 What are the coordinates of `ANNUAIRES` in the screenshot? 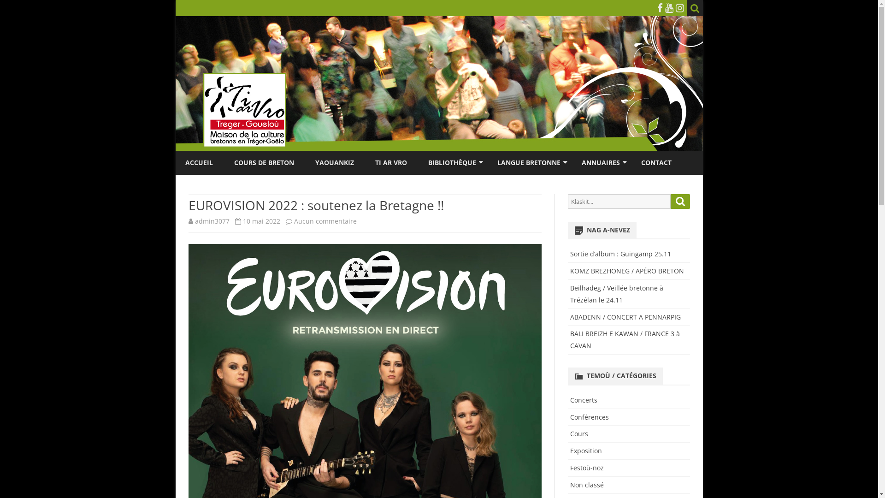 It's located at (601, 163).